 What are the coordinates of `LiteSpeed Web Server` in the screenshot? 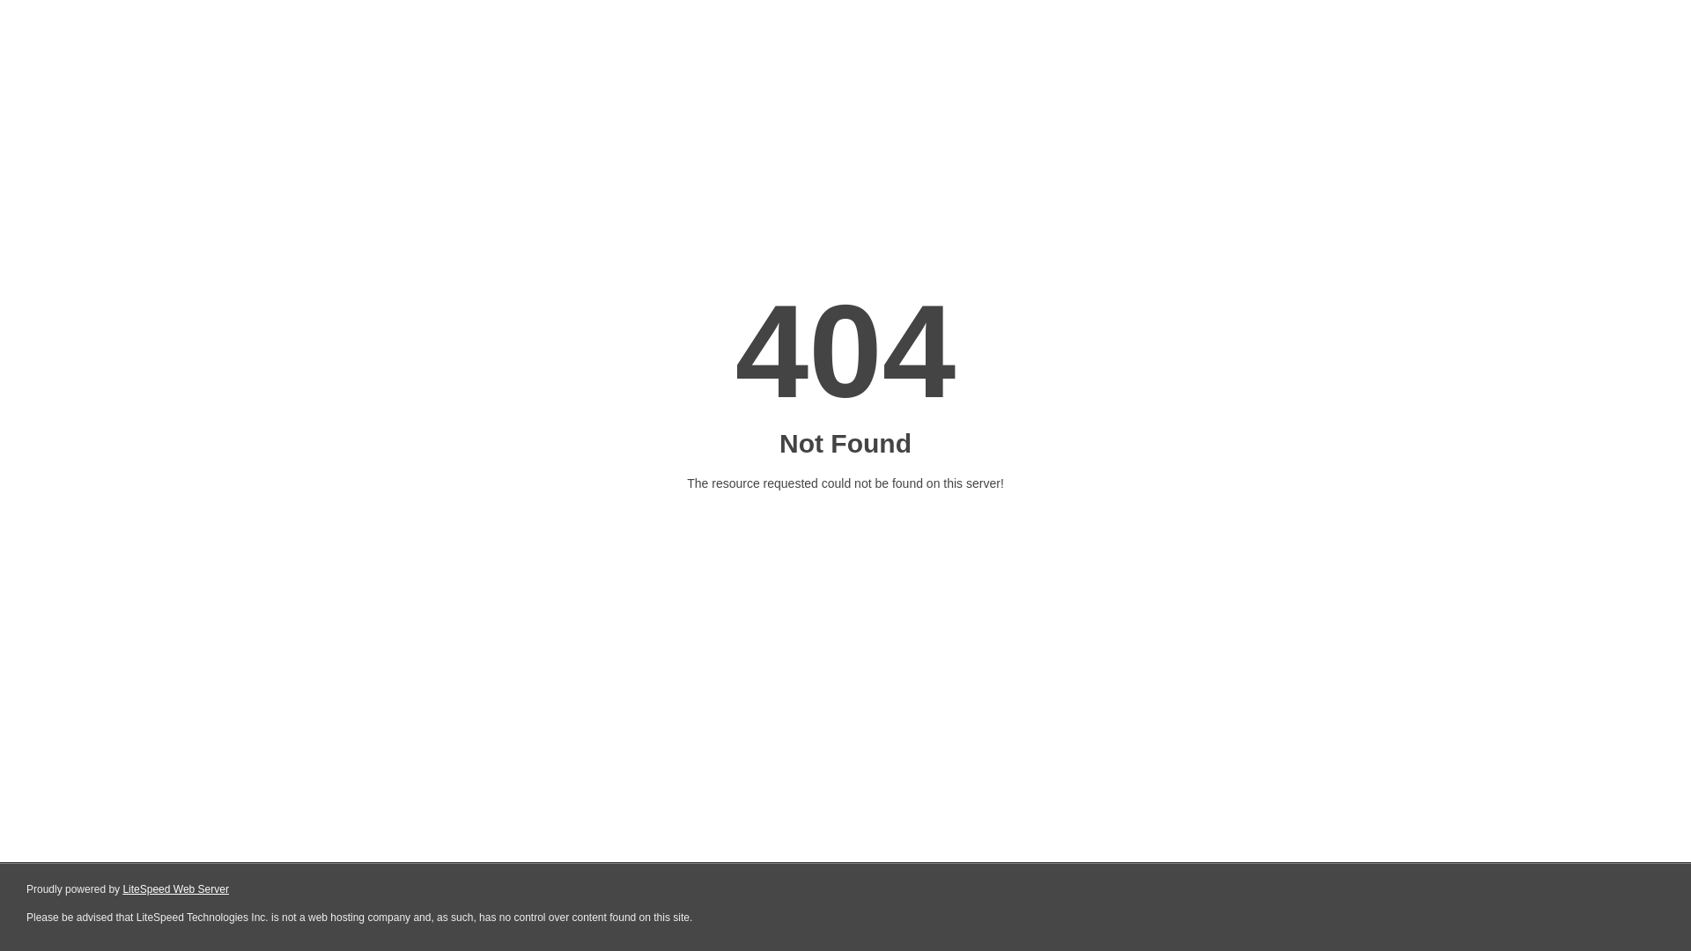 It's located at (174, 889).